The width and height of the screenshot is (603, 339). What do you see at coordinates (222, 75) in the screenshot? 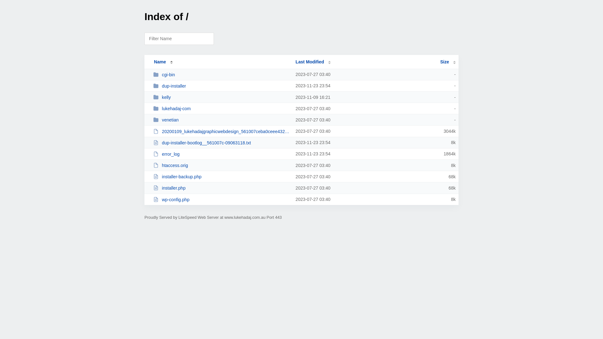
I see `cgi-bin` at bounding box center [222, 75].